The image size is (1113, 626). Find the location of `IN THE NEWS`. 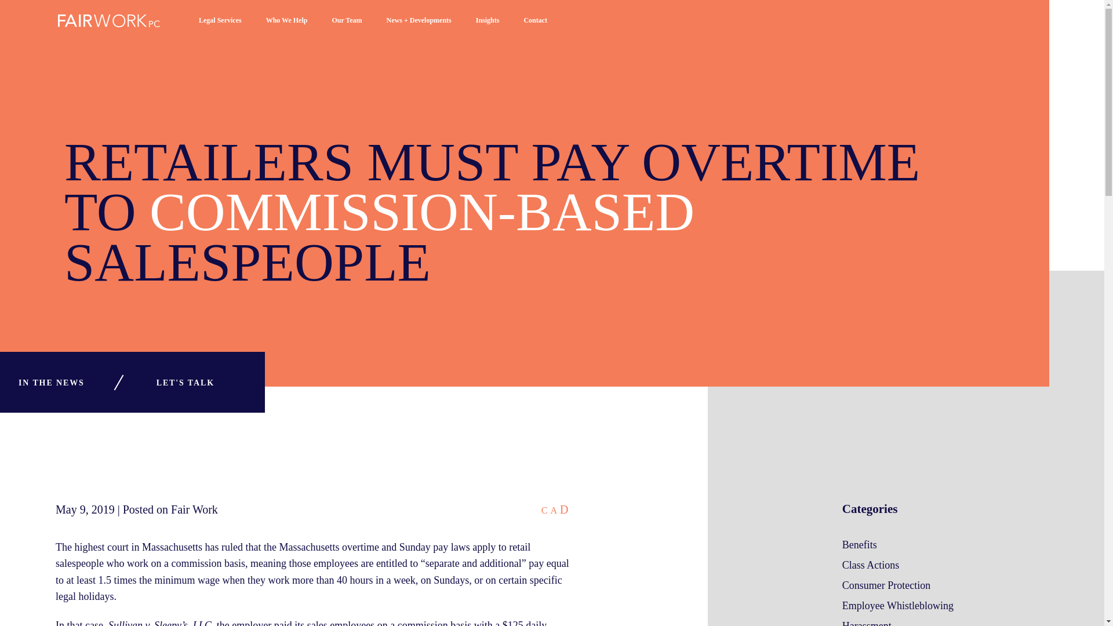

IN THE NEWS is located at coordinates (51, 383).